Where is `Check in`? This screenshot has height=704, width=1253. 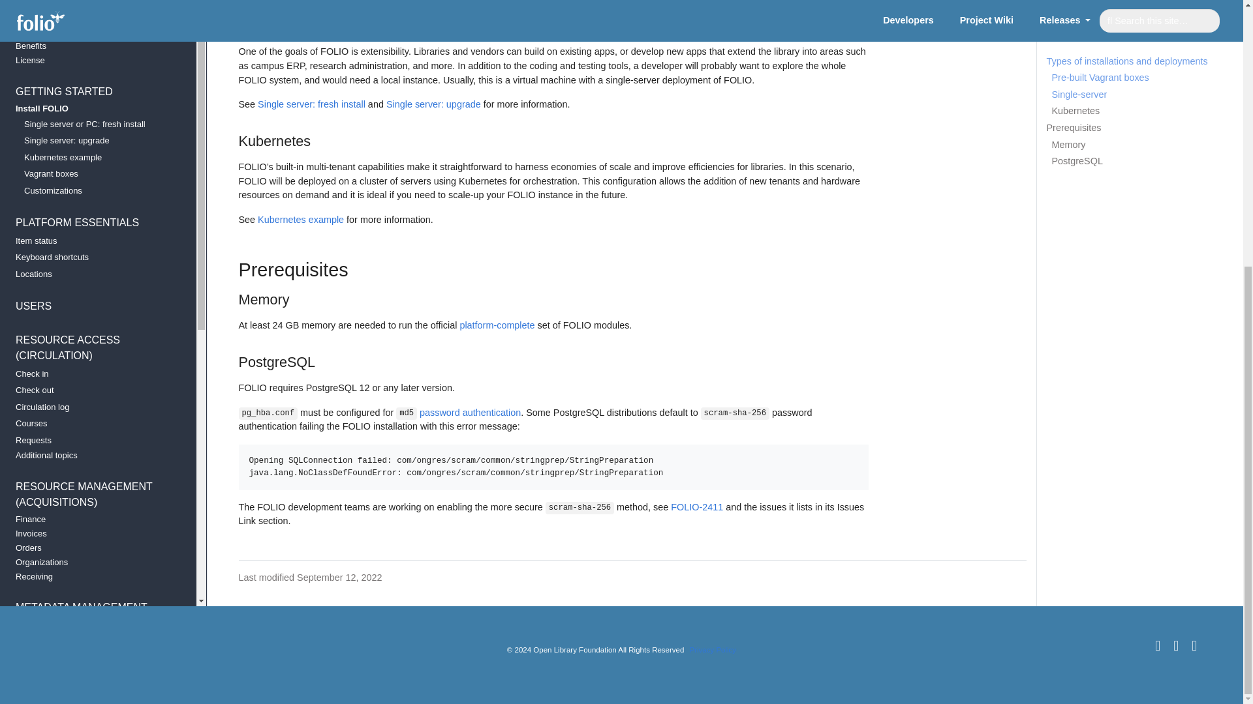 Check in is located at coordinates (93, 40).